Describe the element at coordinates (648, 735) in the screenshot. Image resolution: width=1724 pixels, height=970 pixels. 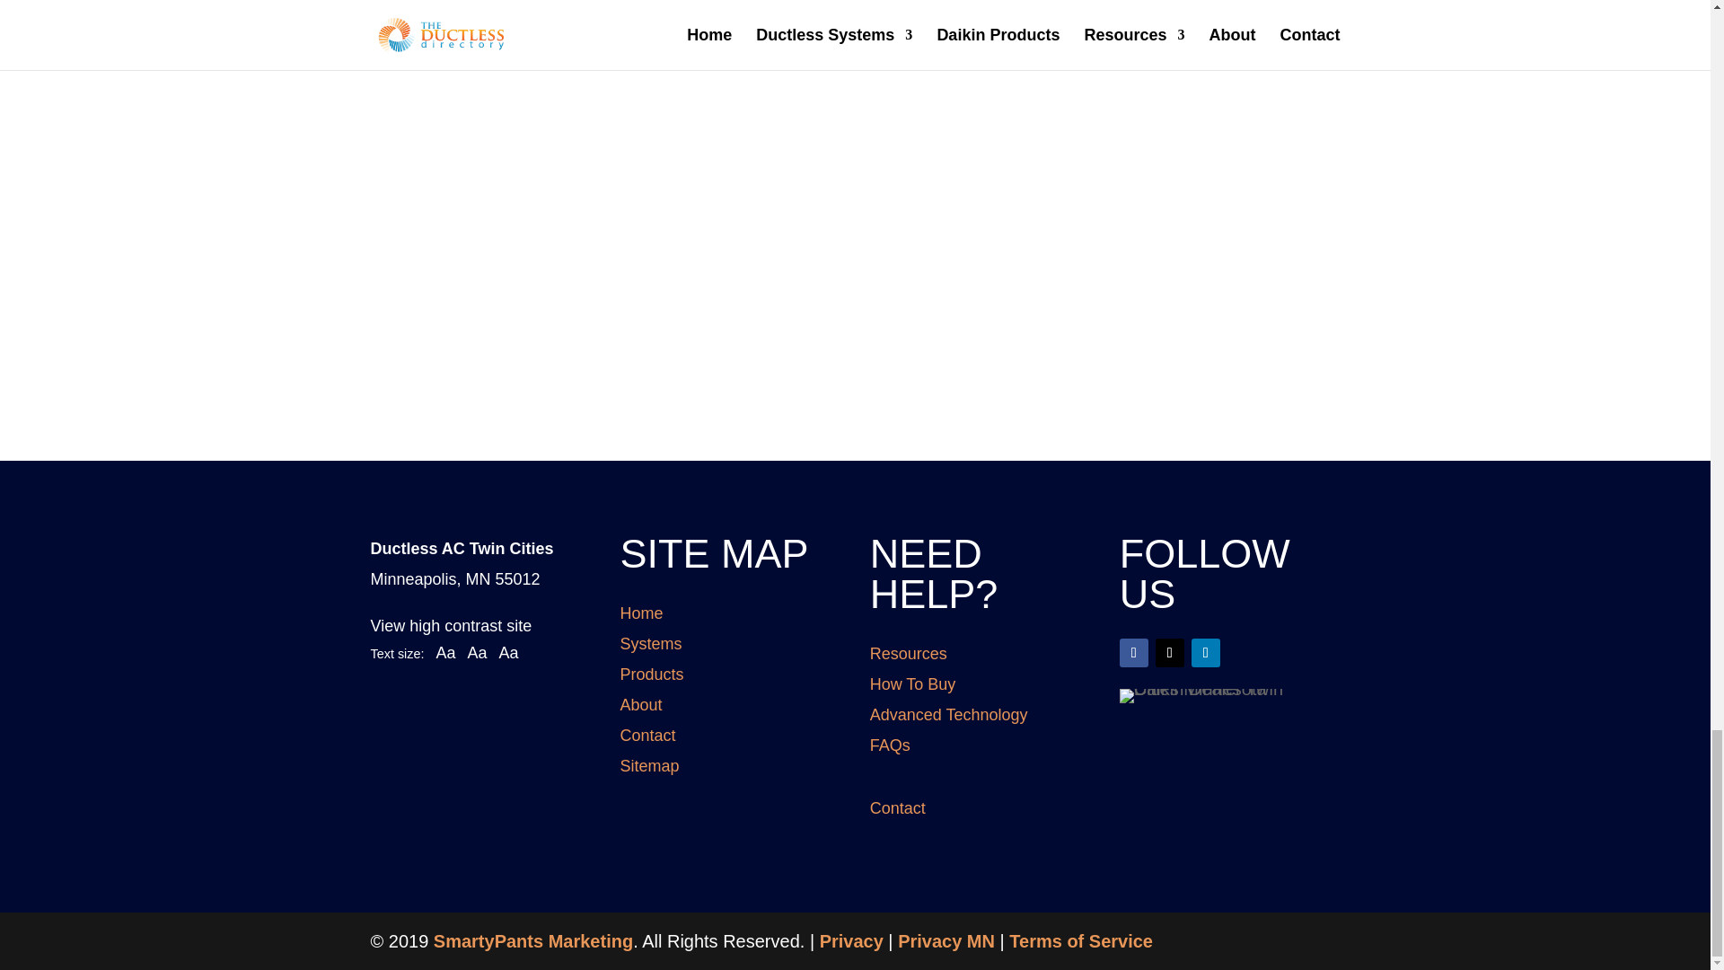
I see `Contact` at that location.